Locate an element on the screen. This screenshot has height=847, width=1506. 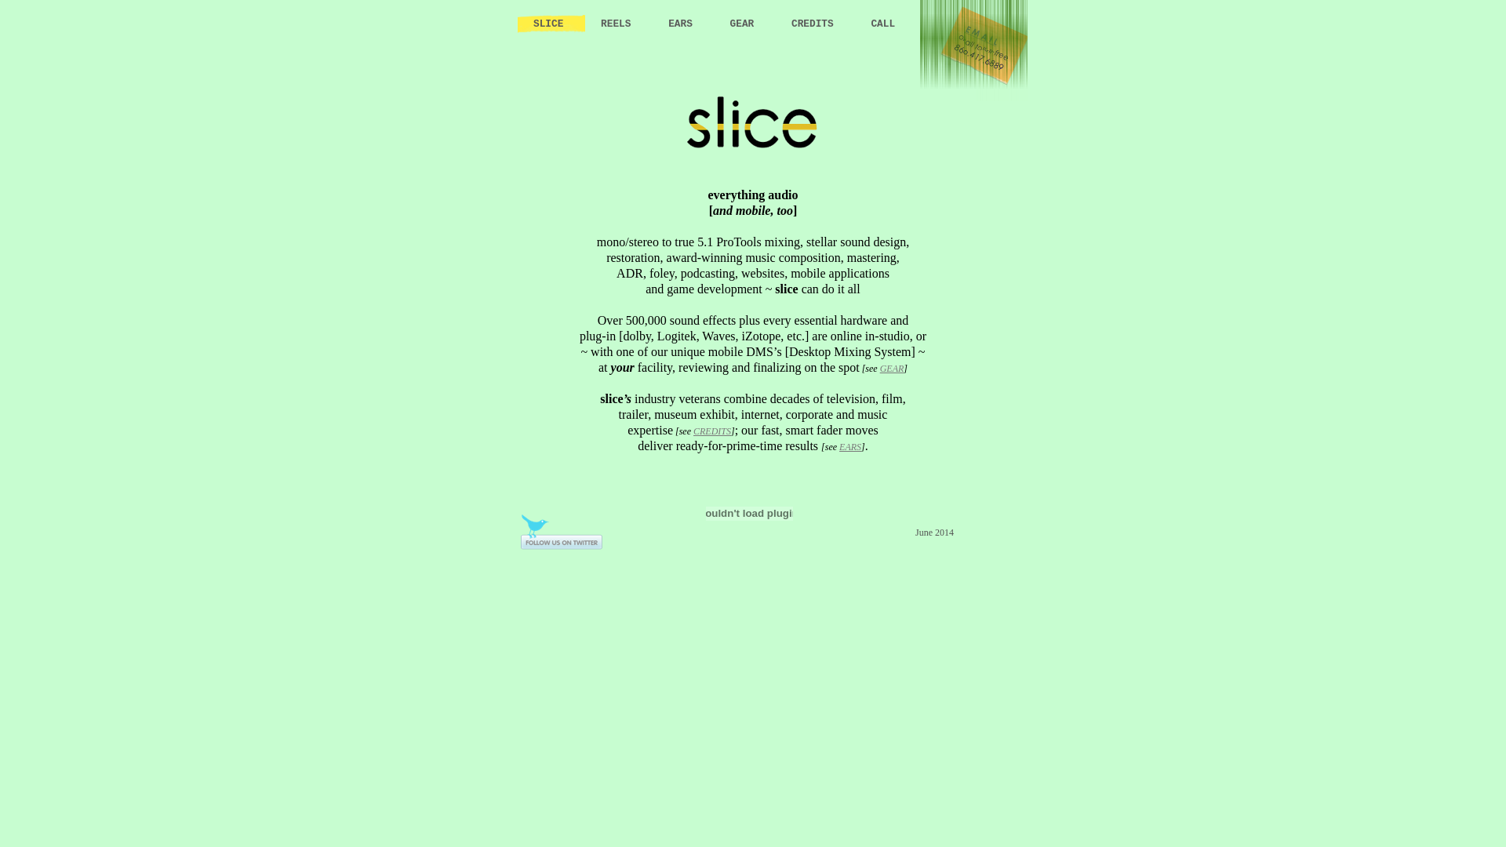
EARS is located at coordinates (850, 447).